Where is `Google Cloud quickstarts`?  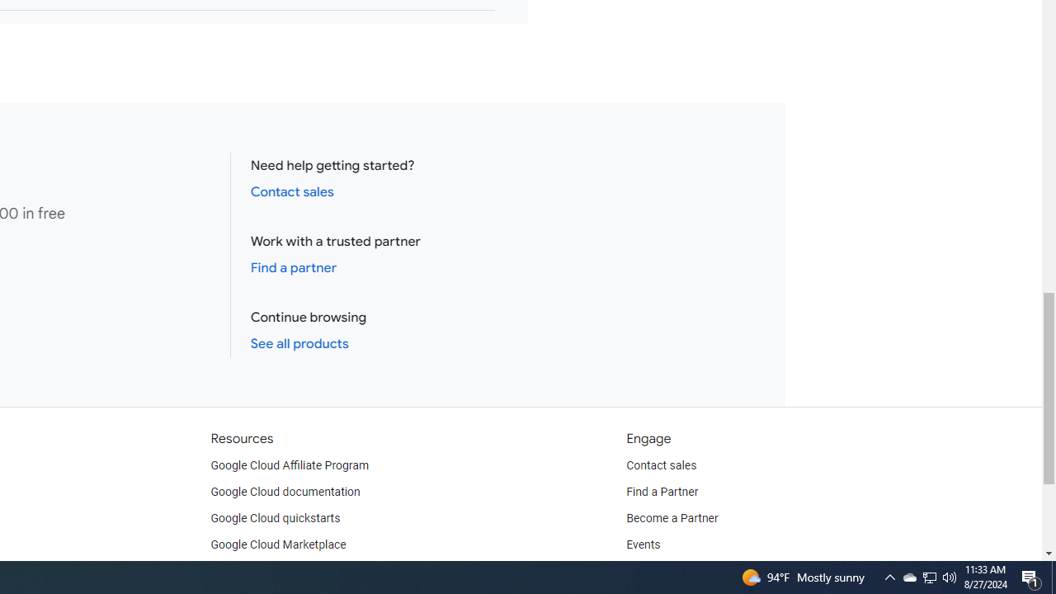
Google Cloud quickstarts is located at coordinates (276, 518).